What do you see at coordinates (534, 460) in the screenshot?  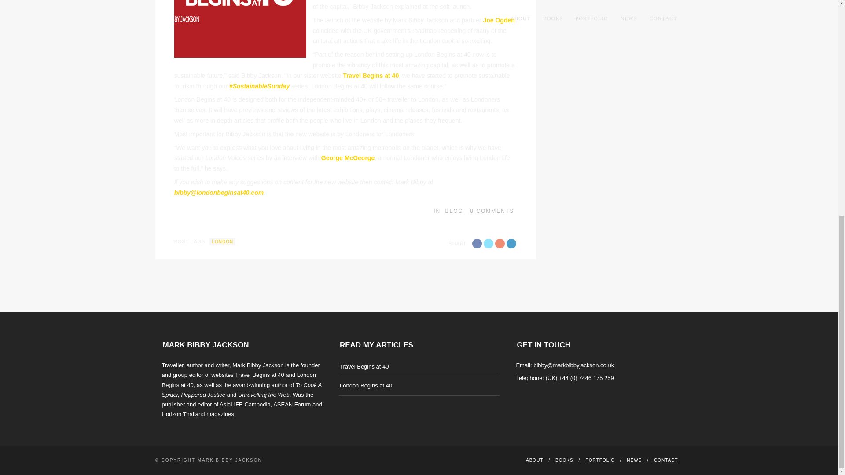 I see `About Mark Bibby Jackson` at bounding box center [534, 460].